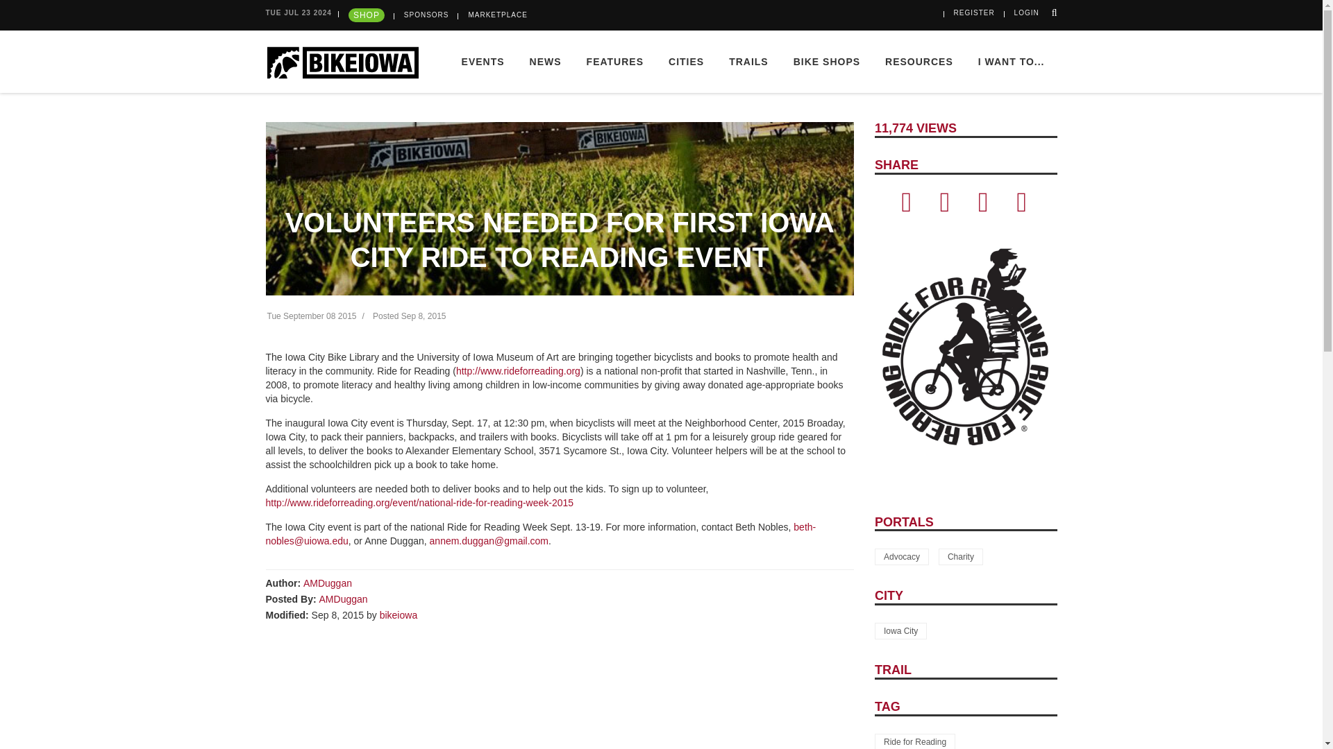 This screenshot has width=1333, height=749. What do you see at coordinates (615, 61) in the screenshot?
I see `FEATURES` at bounding box center [615, 61].